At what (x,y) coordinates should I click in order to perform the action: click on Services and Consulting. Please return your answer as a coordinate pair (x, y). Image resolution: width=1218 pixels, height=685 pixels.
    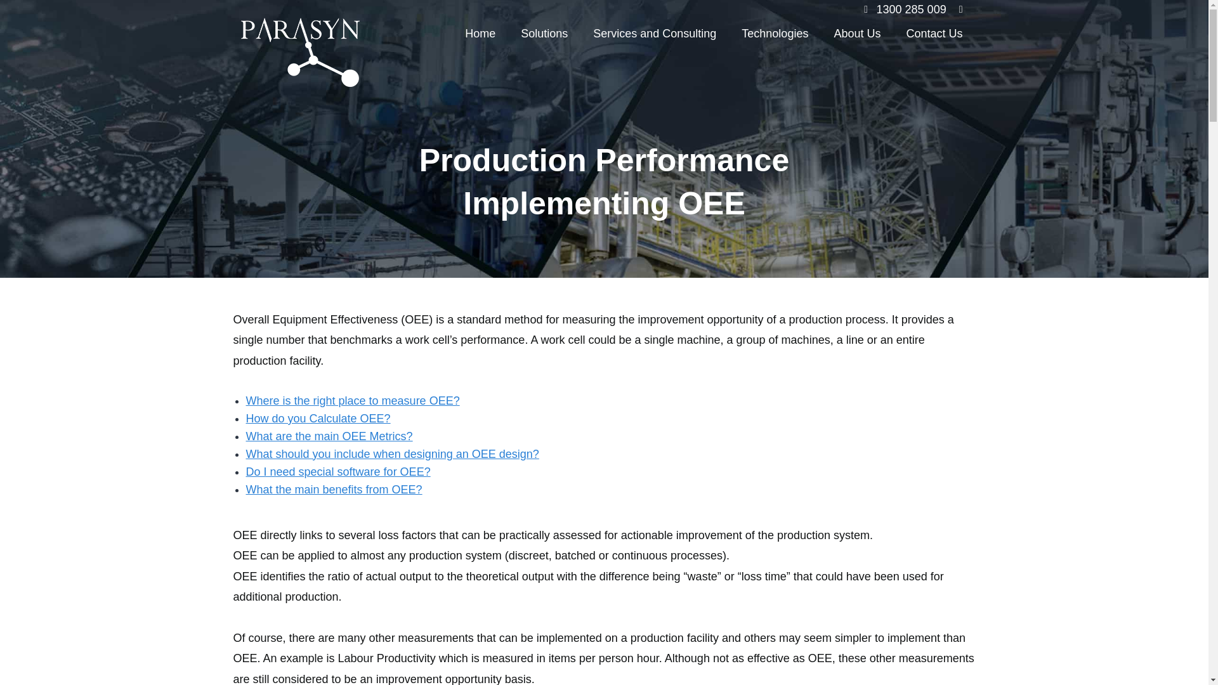
    Looking at the image, I should click on (655, 34).